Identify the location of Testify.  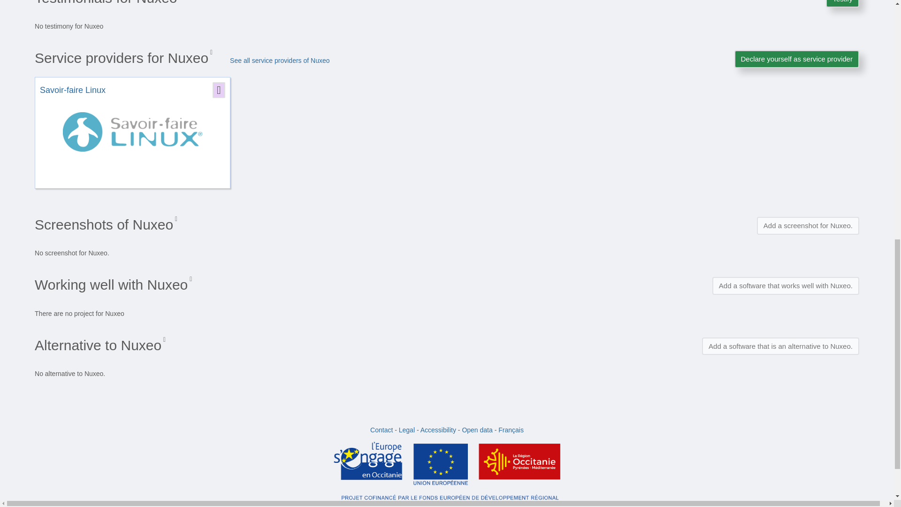
(843, 4).